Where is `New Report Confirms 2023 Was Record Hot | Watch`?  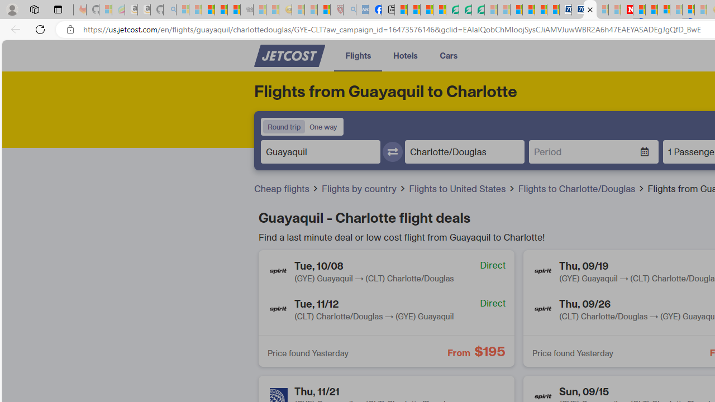 New Report Confirms 2023 Was Record Hot | Watch is located at coordinates (234, 10).